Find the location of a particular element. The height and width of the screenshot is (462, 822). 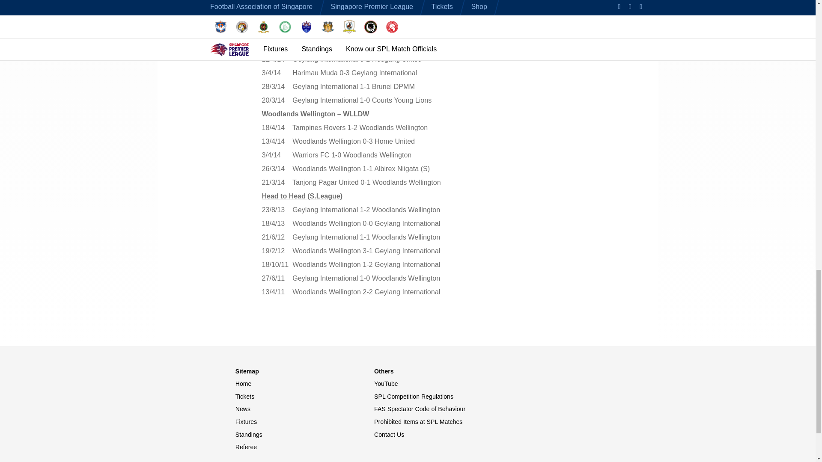

Fixtures is located at coordinates (304, 422).